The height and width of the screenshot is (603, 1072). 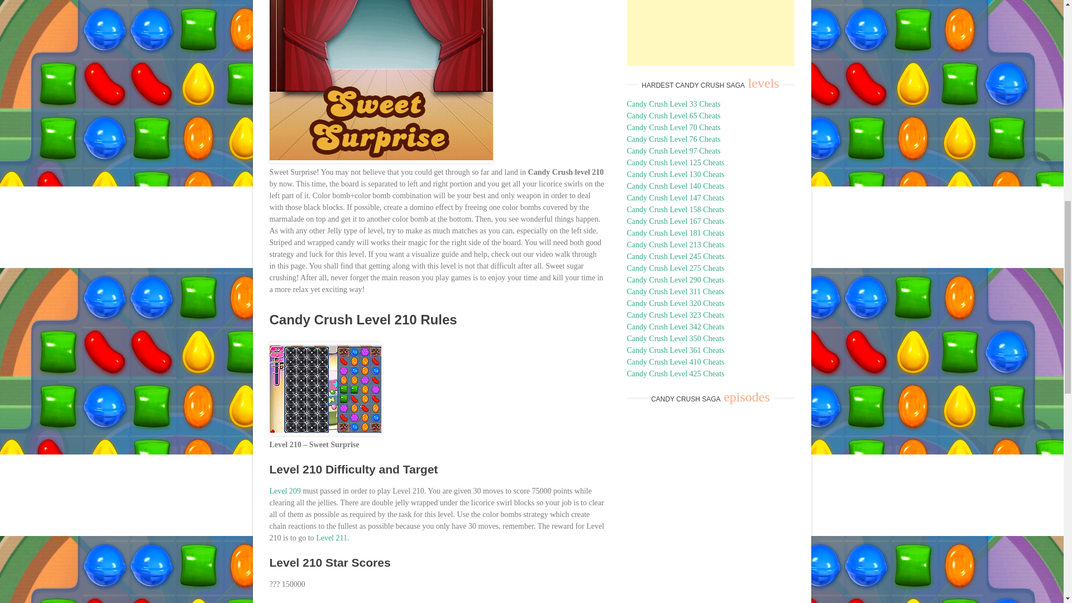 What do you see at coordinates (675, 186) in the screenshot?
I see `Candy Crush Saga Level 140 Cheats` at bounding box center [675, 186].